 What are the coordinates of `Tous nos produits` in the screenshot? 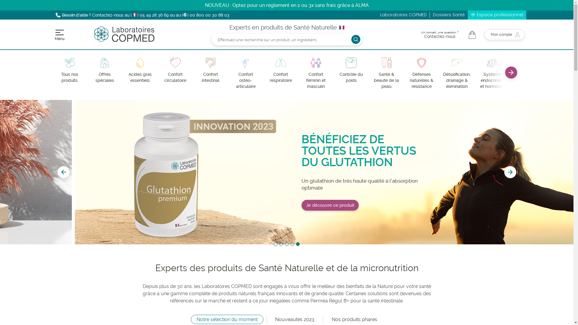 It's located at (70, 70).